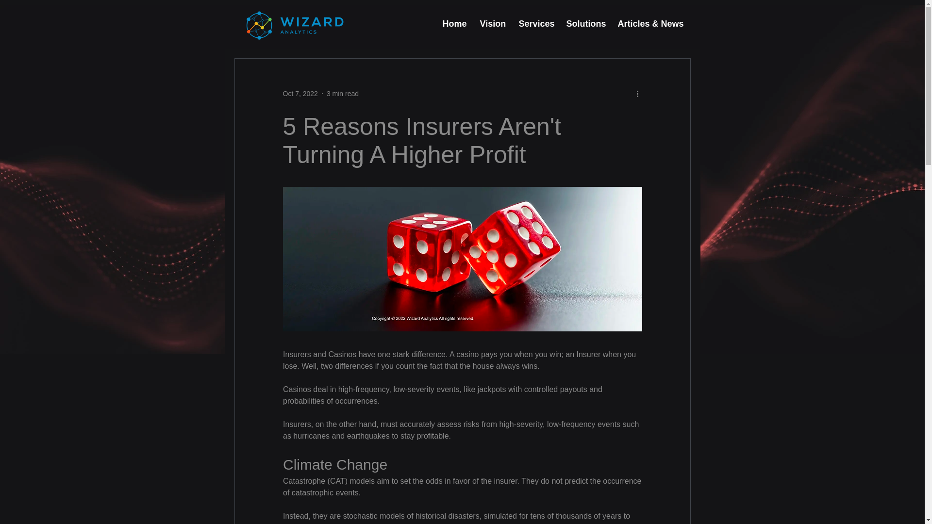 The image size is (932, 524). Describe the element at coordinates (453, 24) in the screenshot. I see `Home` at that location.